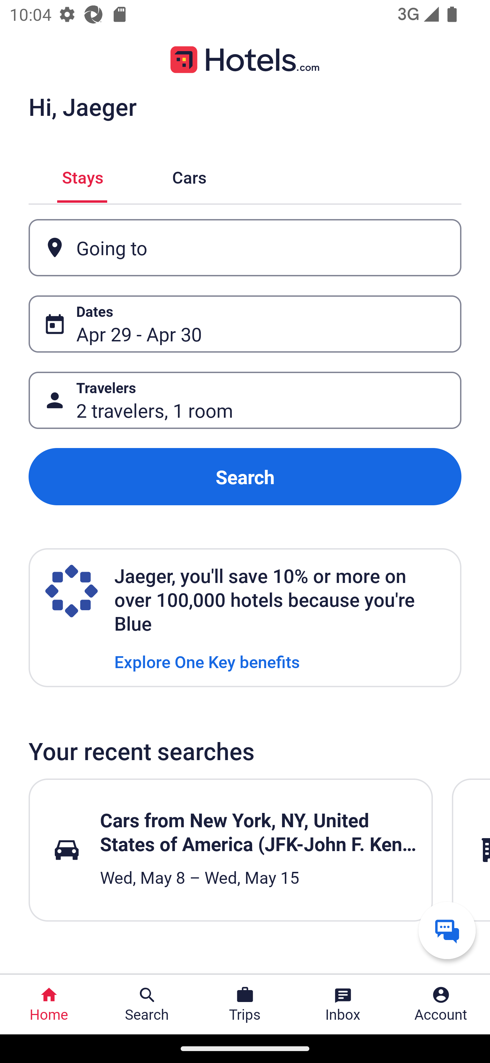 The width and height of the screenshot is (490, 1063). I want to click on Hi, Jaeger, so click(82, 106).